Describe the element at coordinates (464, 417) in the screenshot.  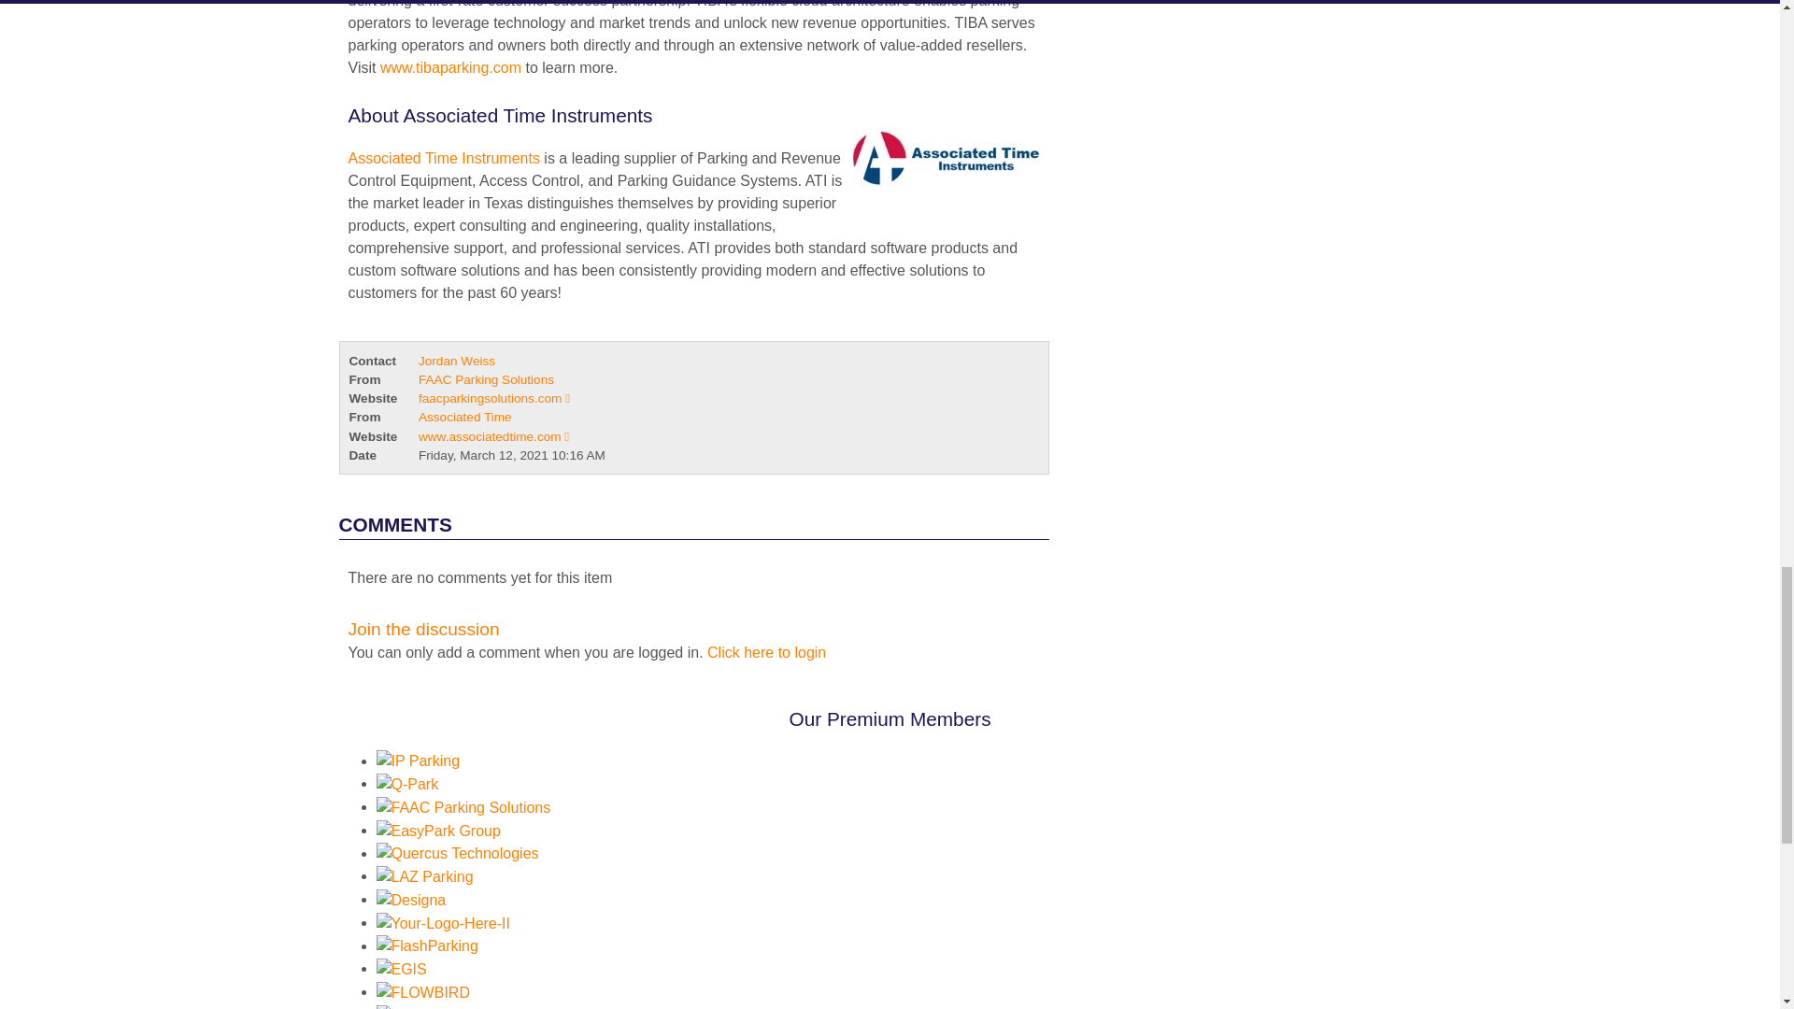
I see `View profile of Associated Time` at that location.